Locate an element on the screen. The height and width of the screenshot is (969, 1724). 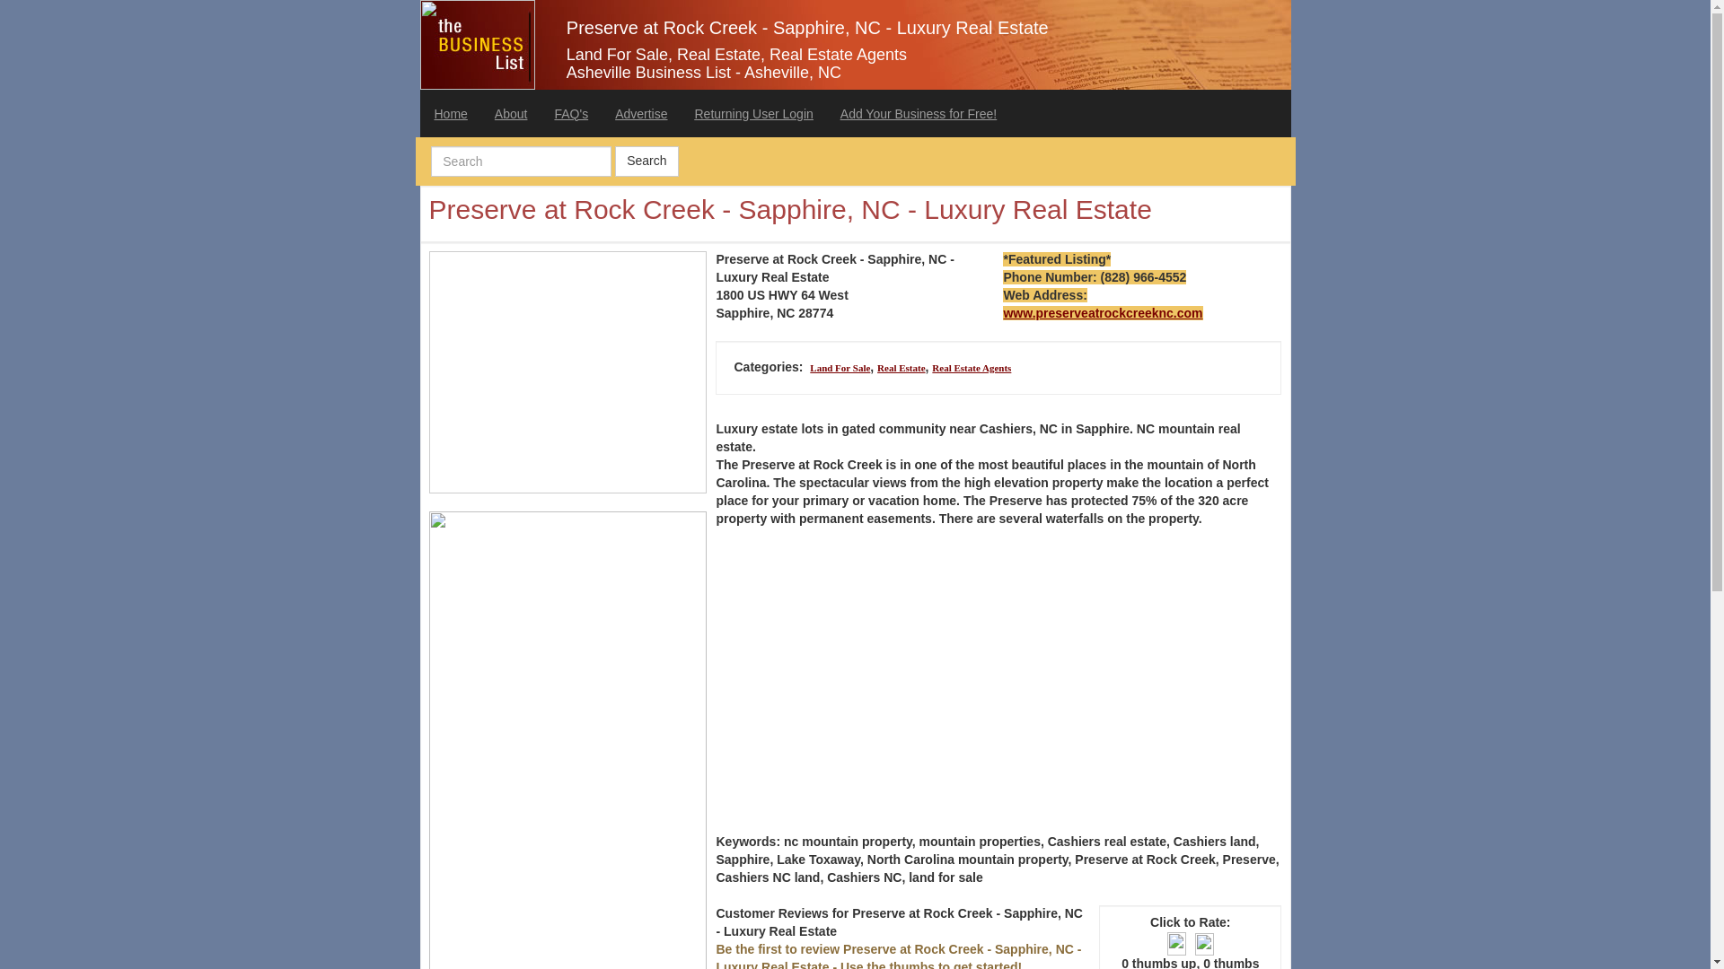
Real Estate is located at coordinates (901, 367).